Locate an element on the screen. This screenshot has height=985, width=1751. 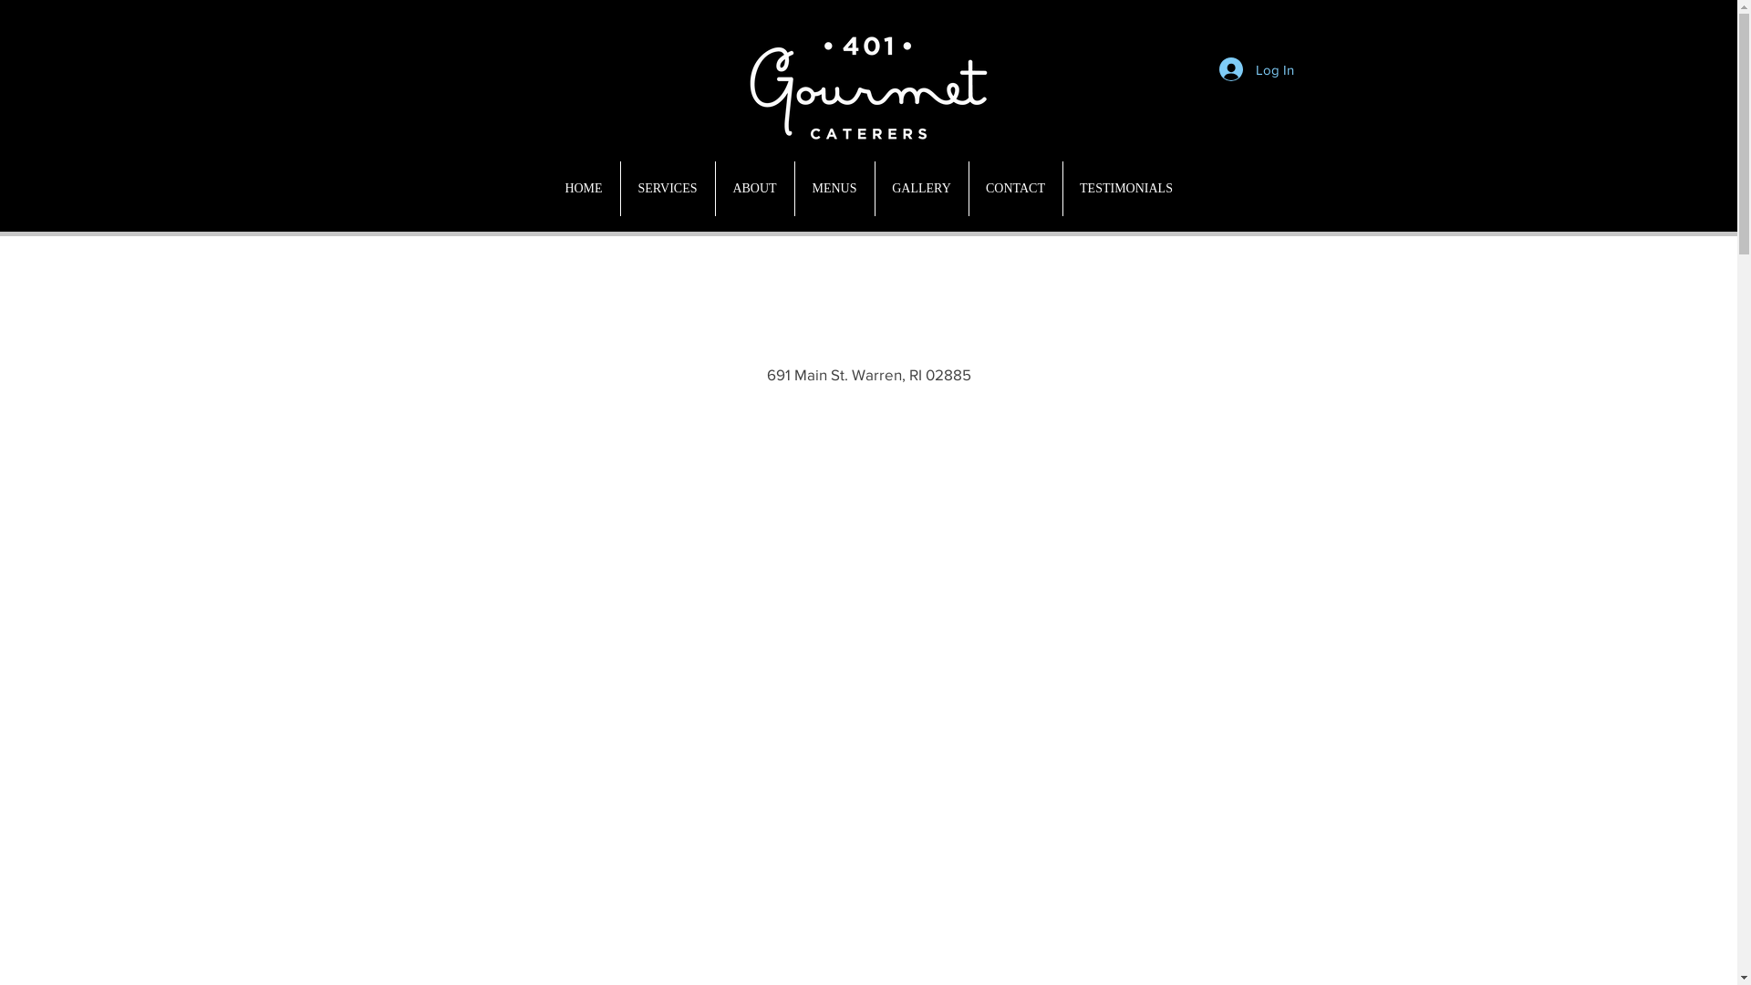
MENUS is located at coordinates (835, 189).